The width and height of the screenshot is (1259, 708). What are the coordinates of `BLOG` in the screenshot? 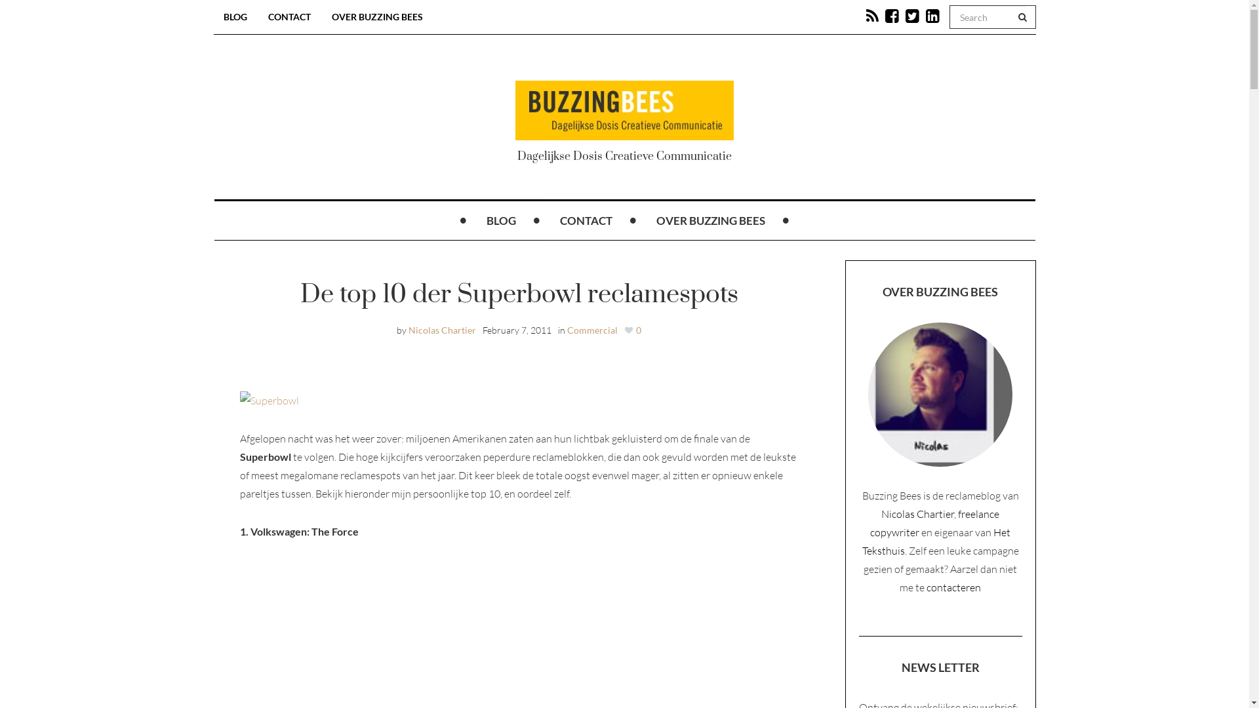 It's located at (235, 17).